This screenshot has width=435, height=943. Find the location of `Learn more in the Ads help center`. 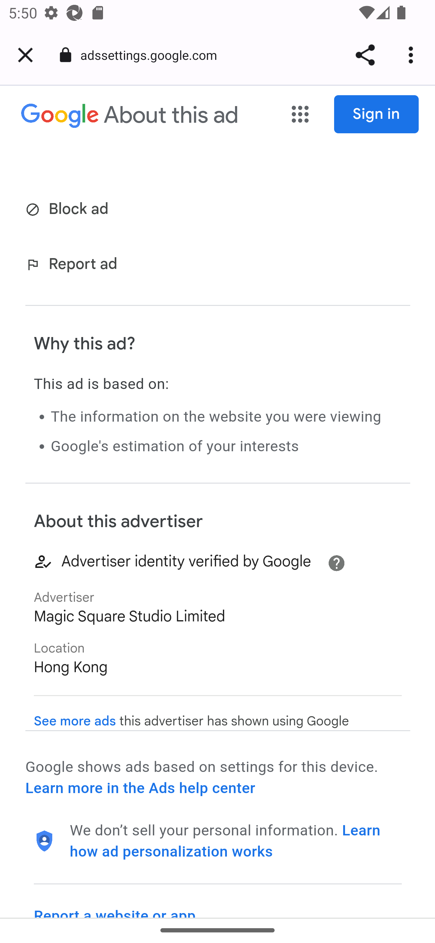

Learn more in the Ads help center is located at coordinates (140, 788).